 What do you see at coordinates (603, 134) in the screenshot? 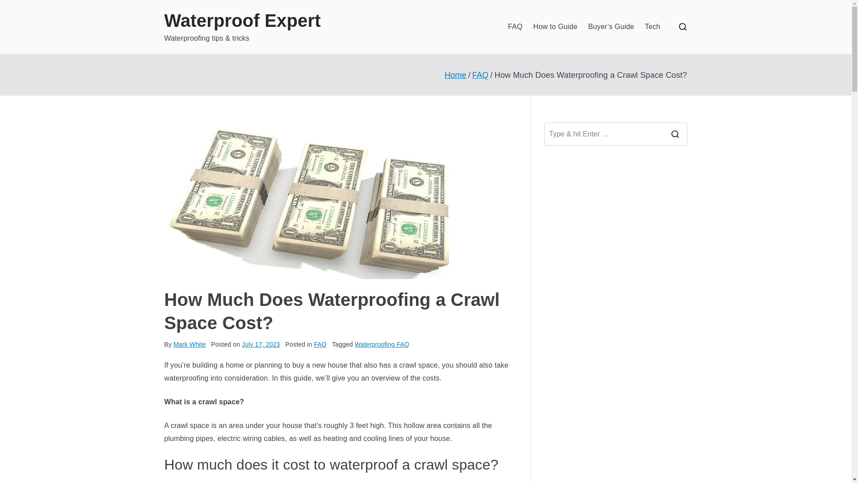
I see `Search for:` at bounding box center [603, 134].